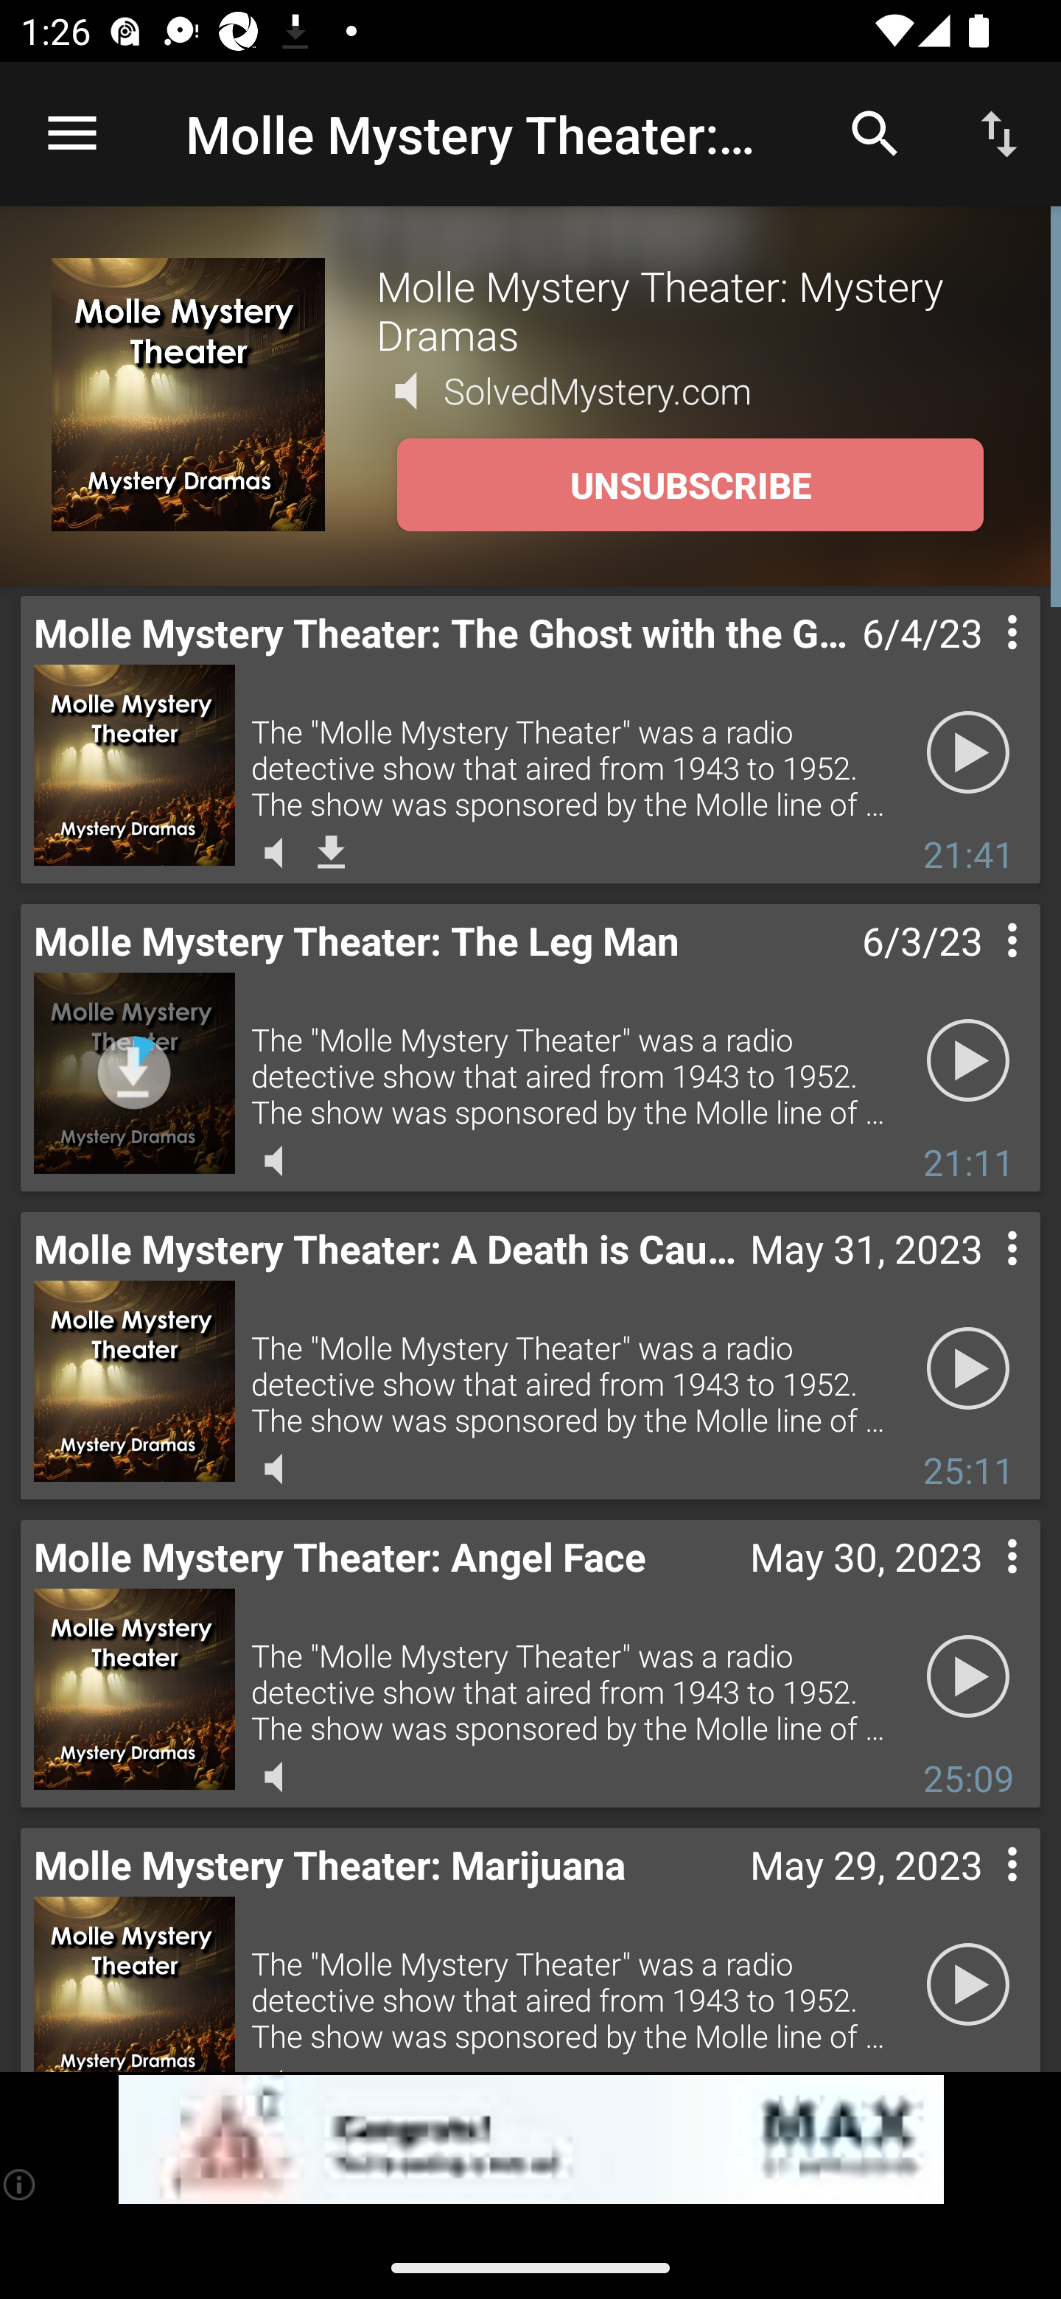 Image resolution: width=1061 pixels, height=2299 pixels. I want to click on Contextual menu, so click(980, 970).